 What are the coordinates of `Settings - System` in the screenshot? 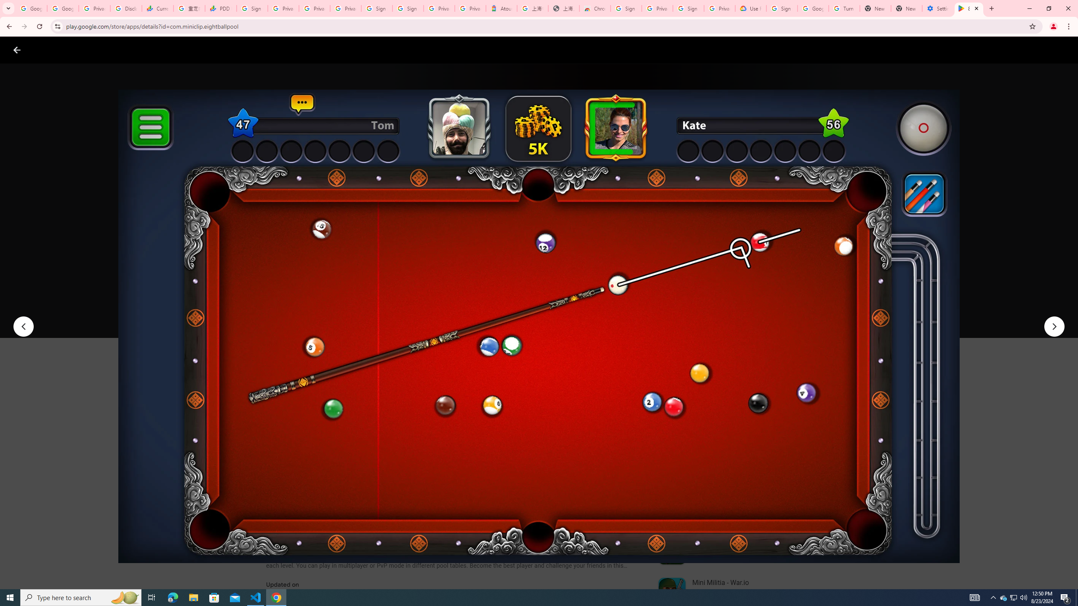 It's located at (938, 8).